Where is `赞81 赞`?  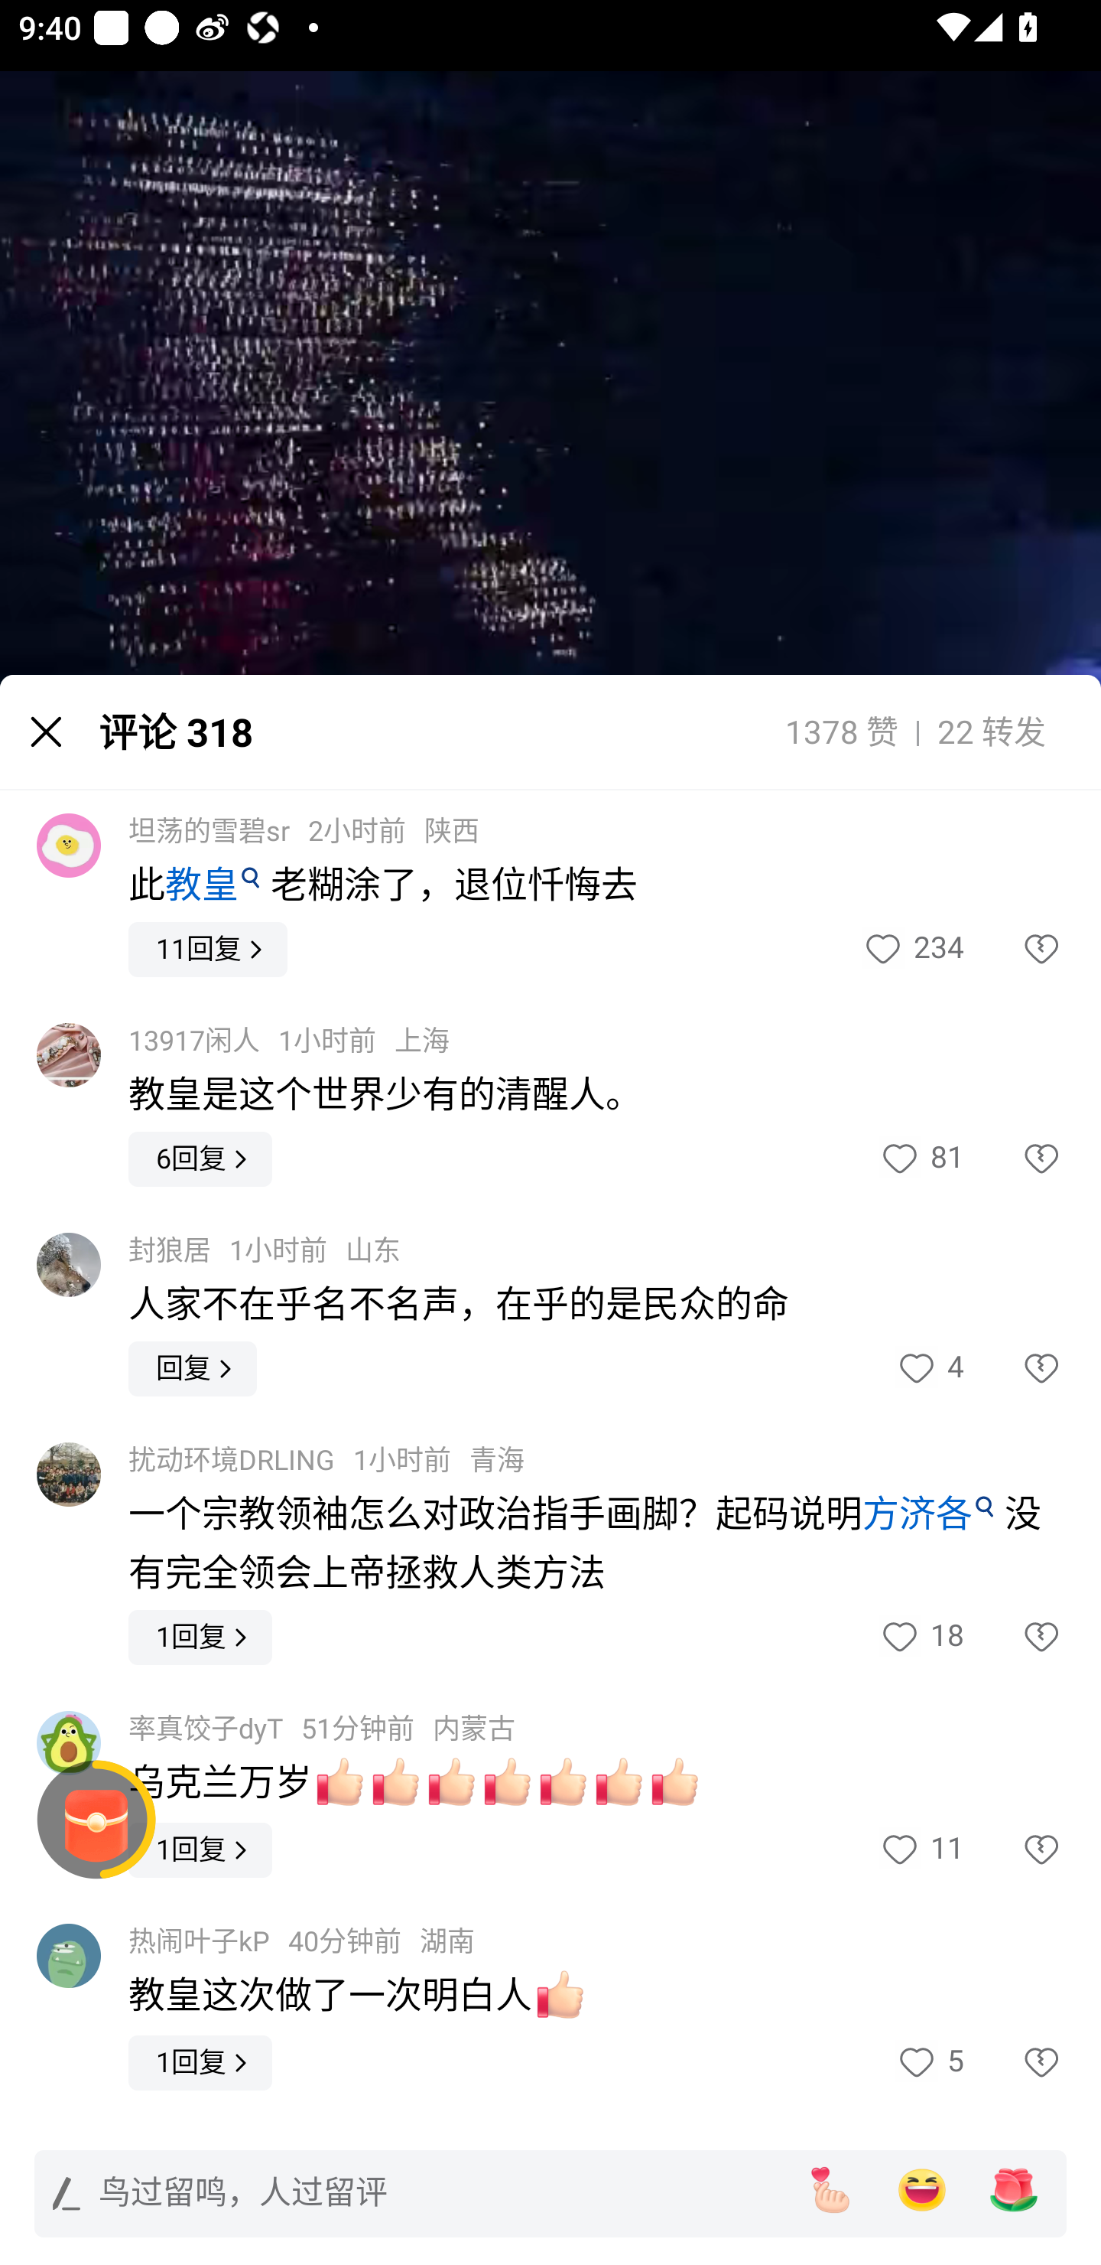 赞81 赞 is located at coordinates (921, 1159).